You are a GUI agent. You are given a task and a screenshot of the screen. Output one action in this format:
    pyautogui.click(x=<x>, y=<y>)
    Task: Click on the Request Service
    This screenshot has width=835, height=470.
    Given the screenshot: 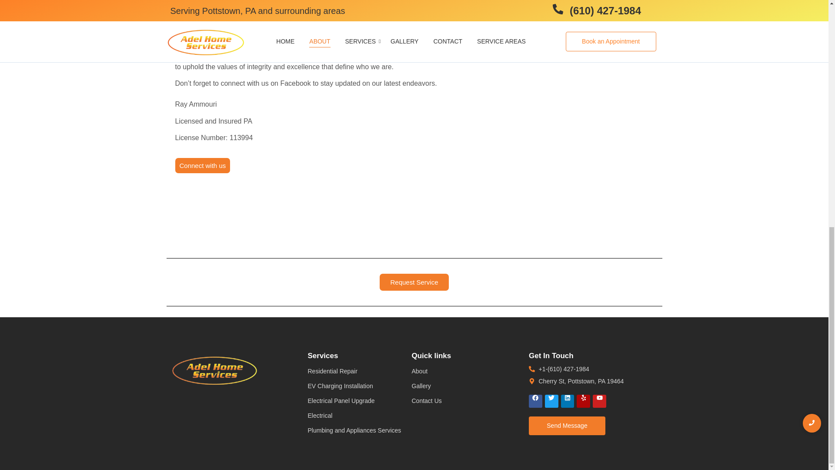 What is the action you would take?
    pyautogui.click(x=307, y=121)
    